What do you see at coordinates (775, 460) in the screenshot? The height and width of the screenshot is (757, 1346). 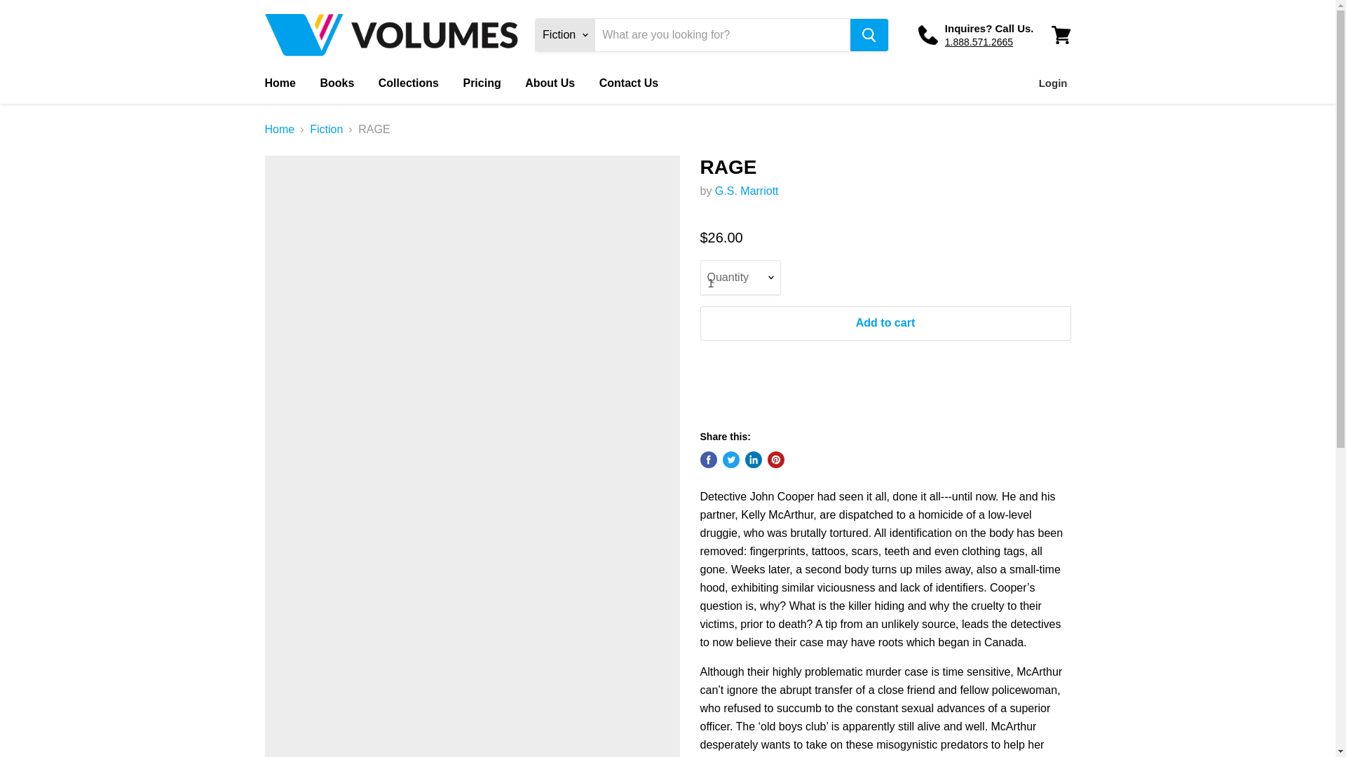 I see `Pin on Pinterest` at bounding box center [775, 460].